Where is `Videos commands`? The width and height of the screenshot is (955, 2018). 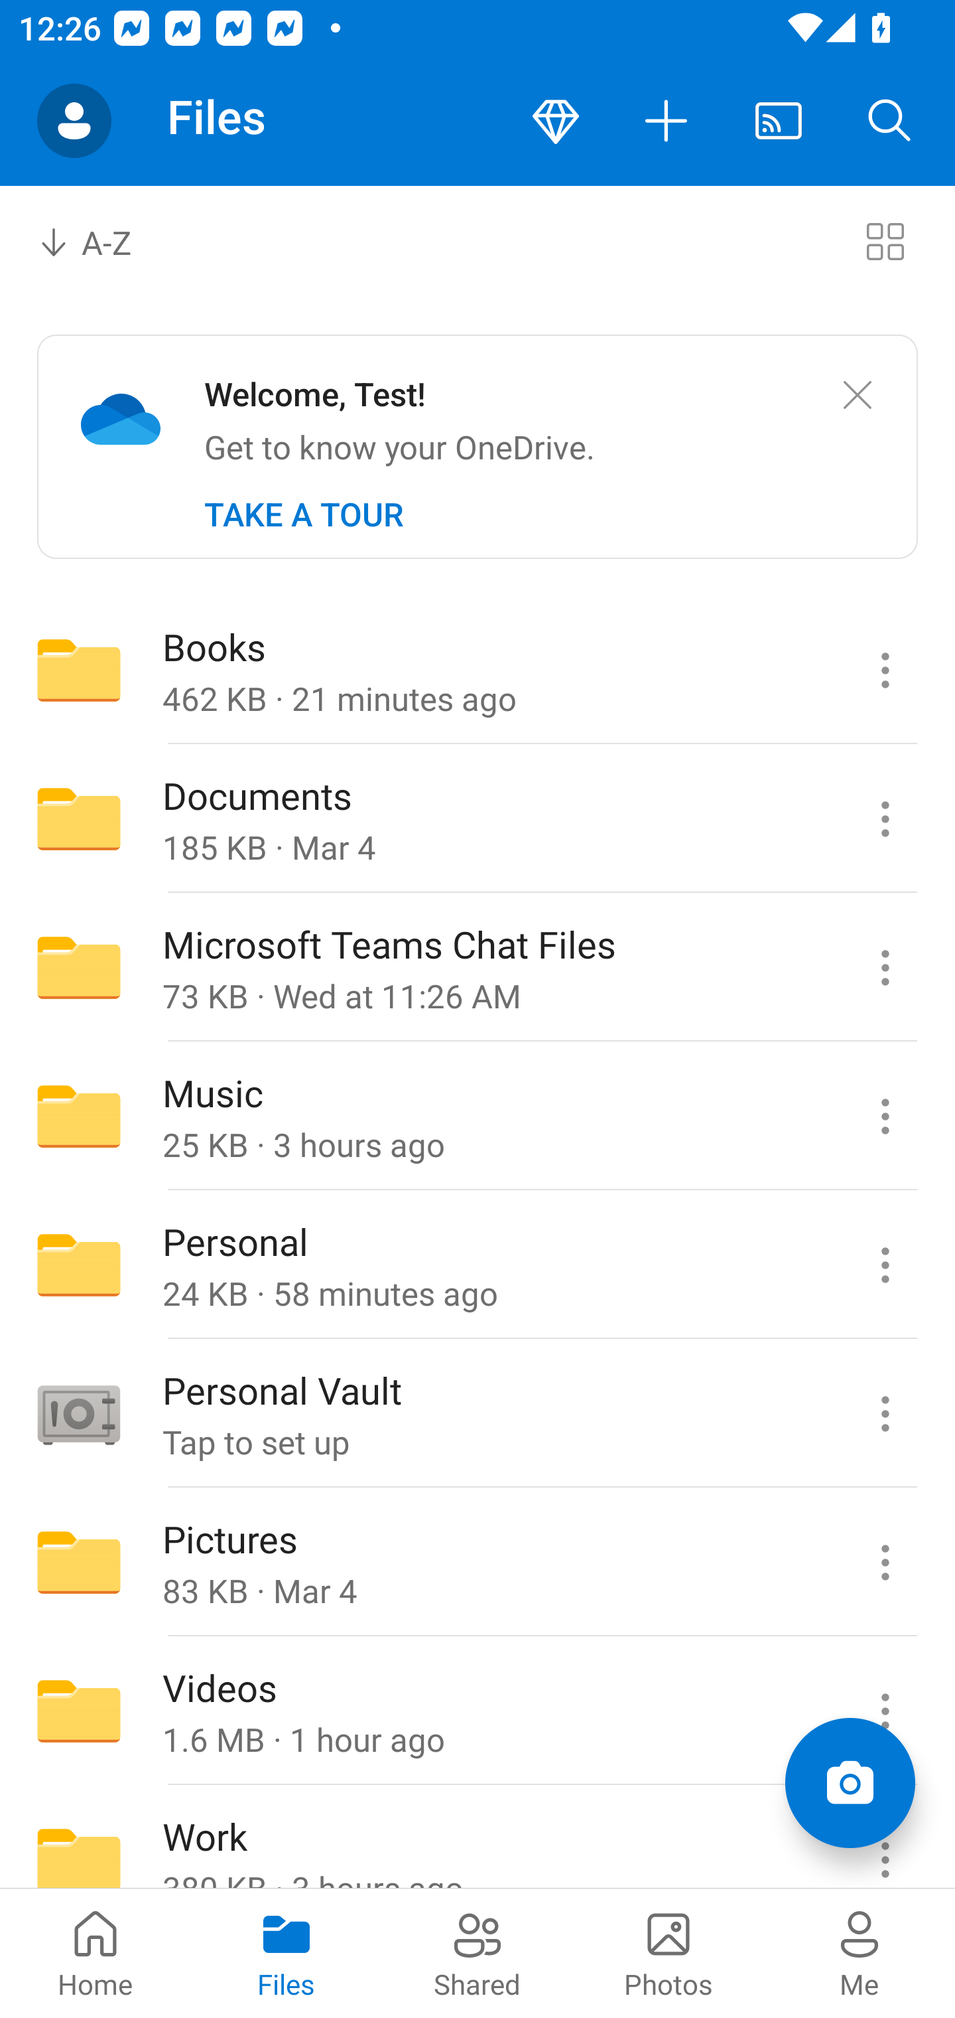
Videos commands is located at coordinates (885, 1711).